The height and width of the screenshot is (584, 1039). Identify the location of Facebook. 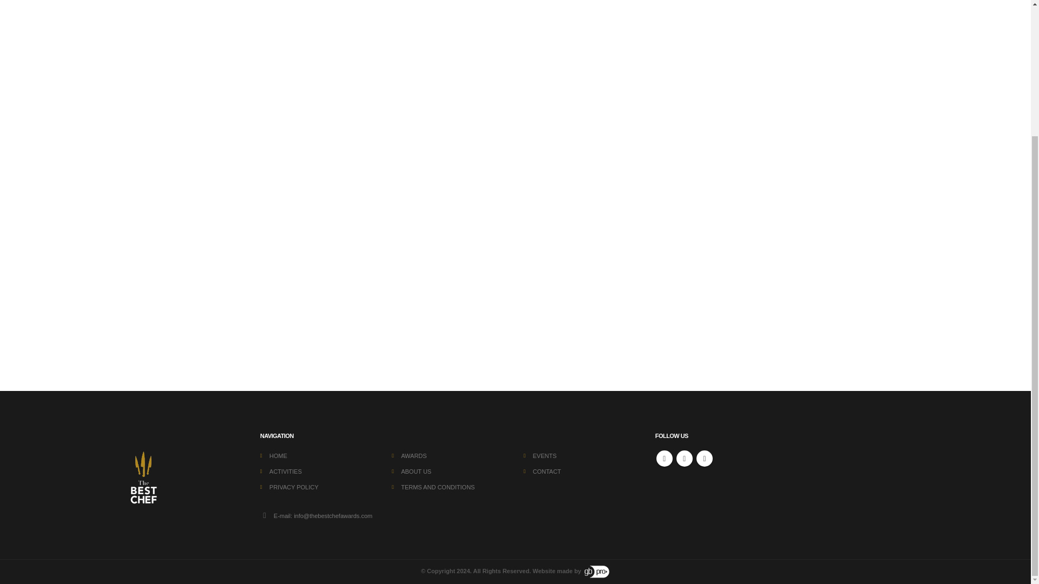
(665, 458).